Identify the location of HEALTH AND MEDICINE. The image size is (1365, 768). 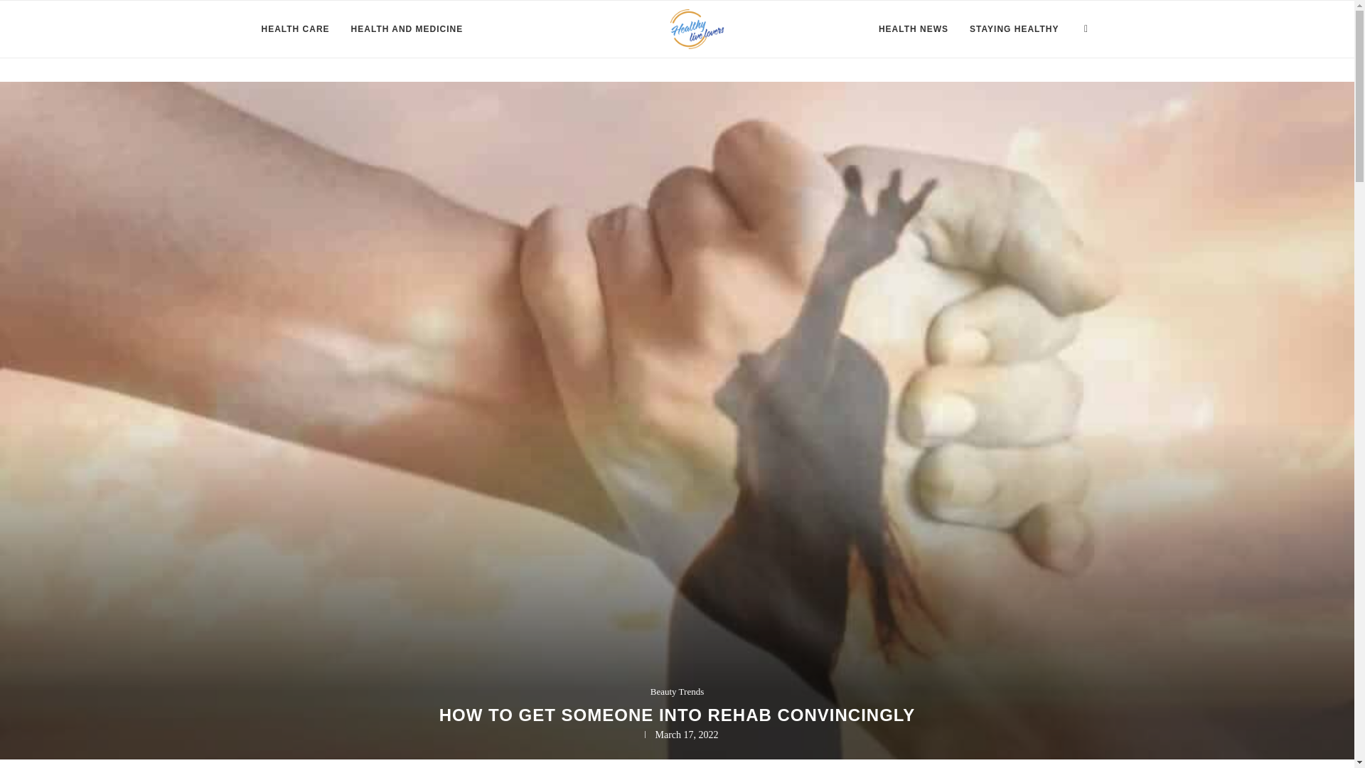
(407, 29).